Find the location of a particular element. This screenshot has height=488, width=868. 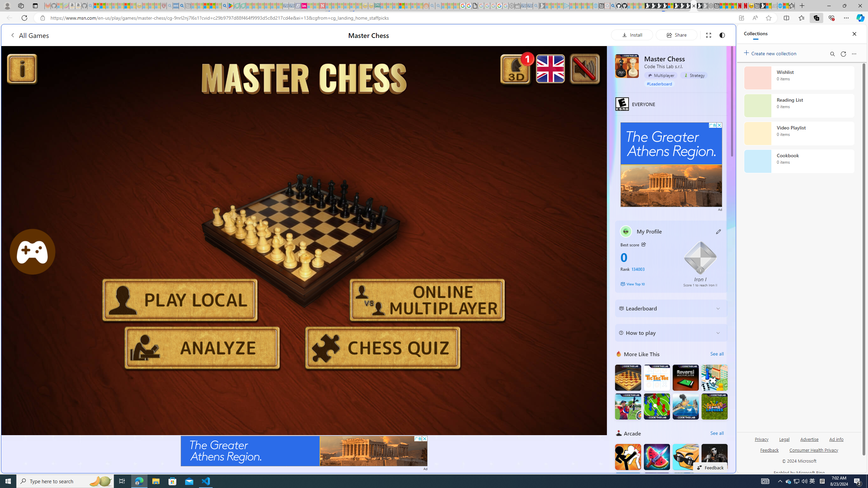

Wishlist collection, 0 items is located at coordinates (799, 78).